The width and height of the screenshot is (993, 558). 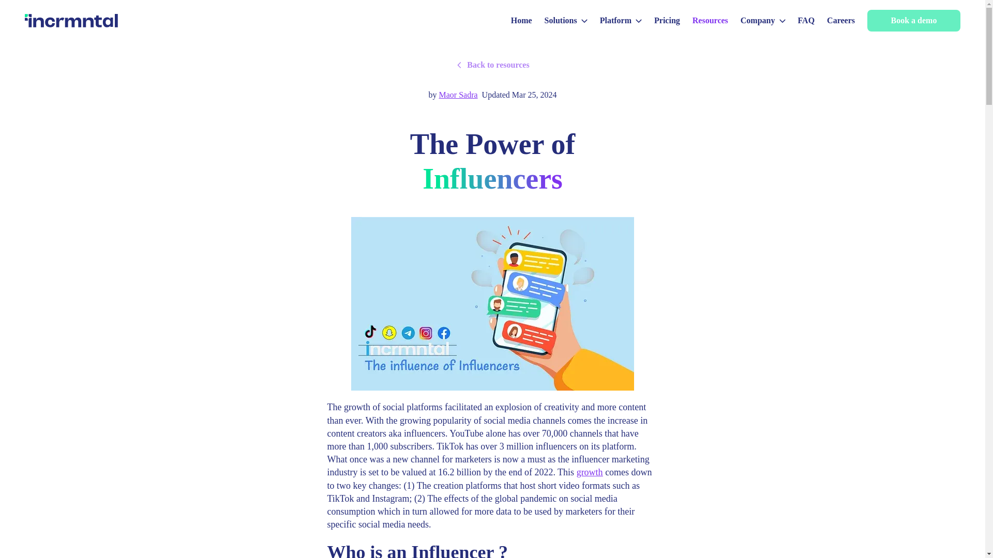 I want to click on Platform, so click(x=621, y=21).